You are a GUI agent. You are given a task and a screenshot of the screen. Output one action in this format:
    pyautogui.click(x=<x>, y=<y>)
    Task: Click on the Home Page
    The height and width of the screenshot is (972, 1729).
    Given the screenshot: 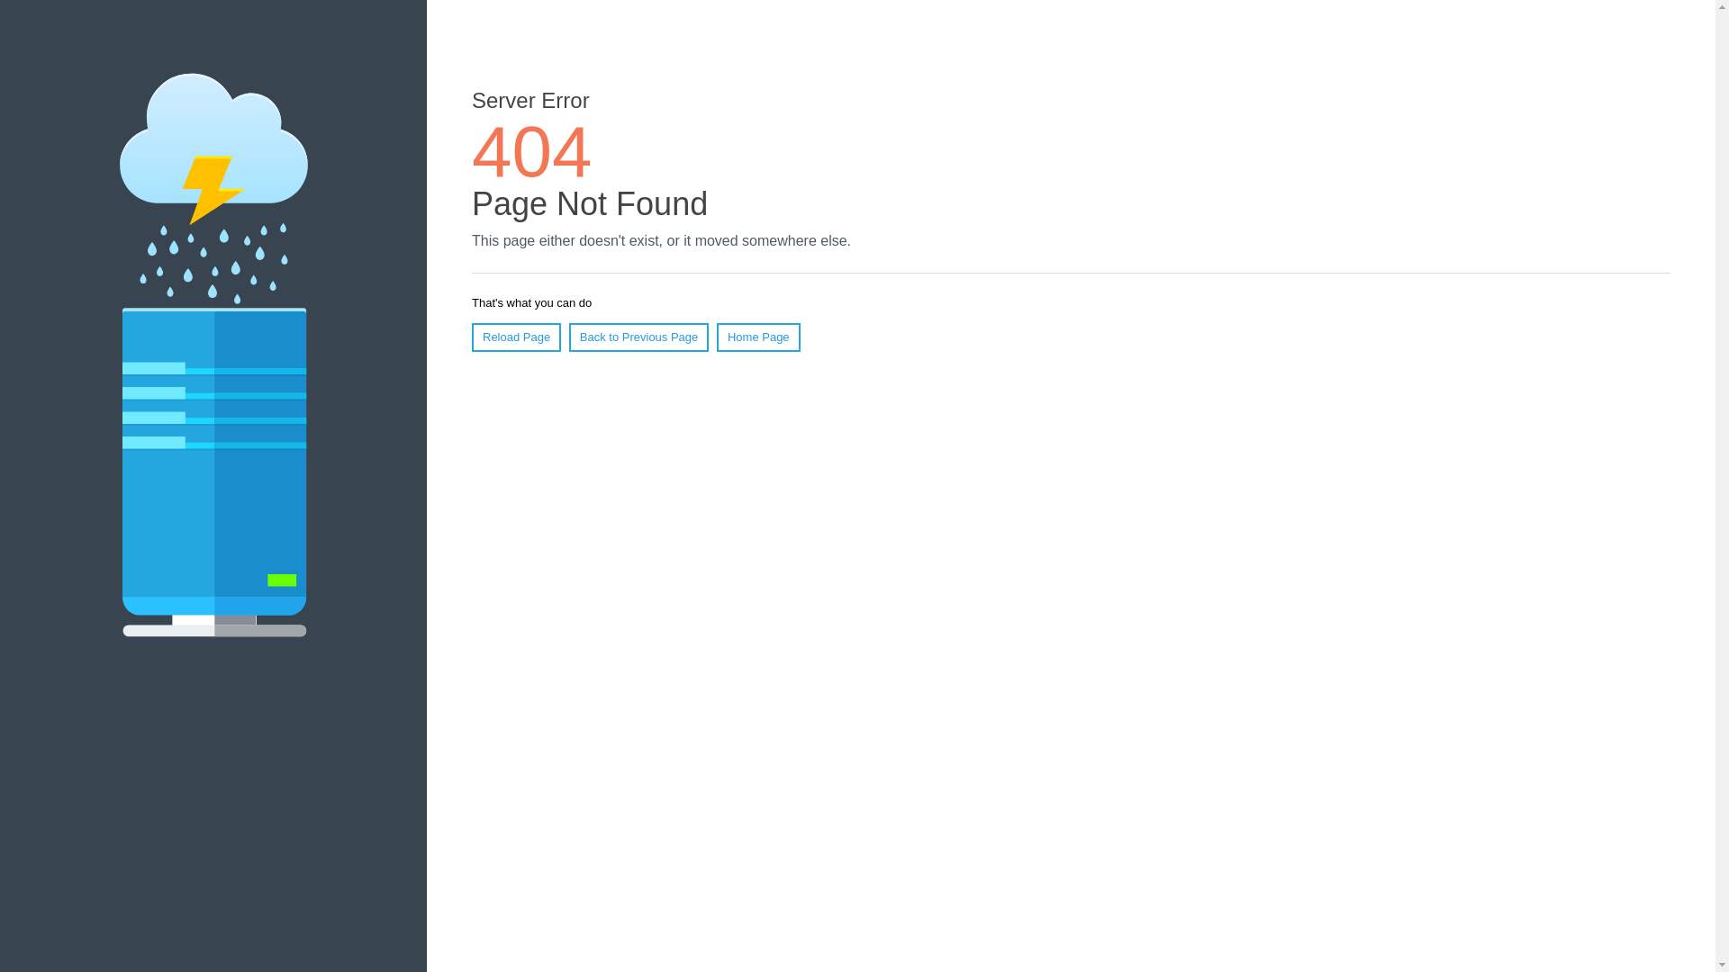 What is the action you would take?
    pyautogui.click(x=758, y=337)
    